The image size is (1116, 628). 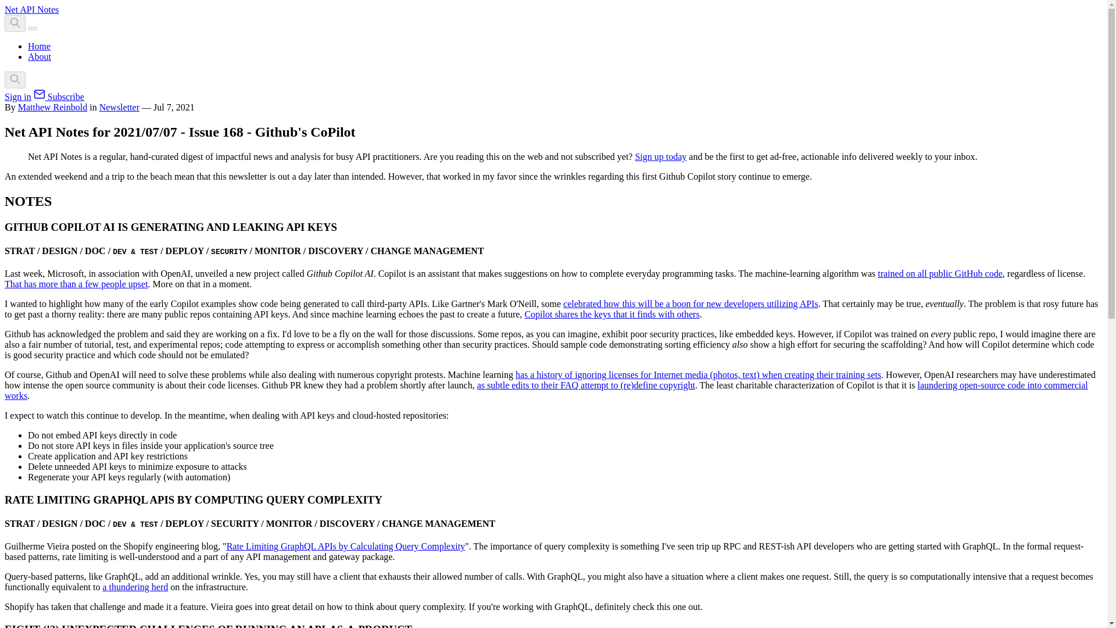 What do you see at coordinates (660, 156) in the screenshot?
I see `Sign up today` at bounding box center [660, 156].